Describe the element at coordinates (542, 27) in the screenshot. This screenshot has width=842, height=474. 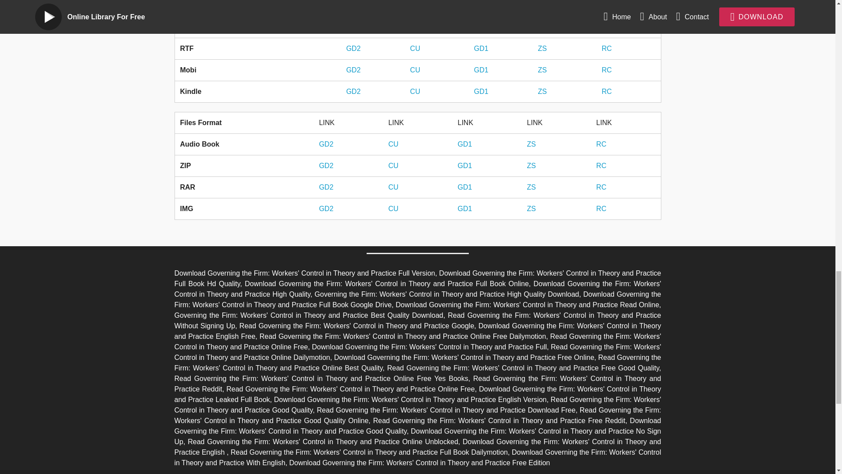
I see `ZS` at that location.